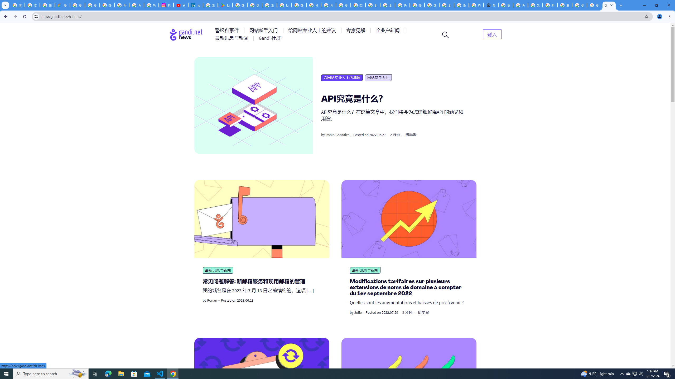  Describe the element at coordinates (491, 5) in the screenshot. I see `New Tab` at that location.